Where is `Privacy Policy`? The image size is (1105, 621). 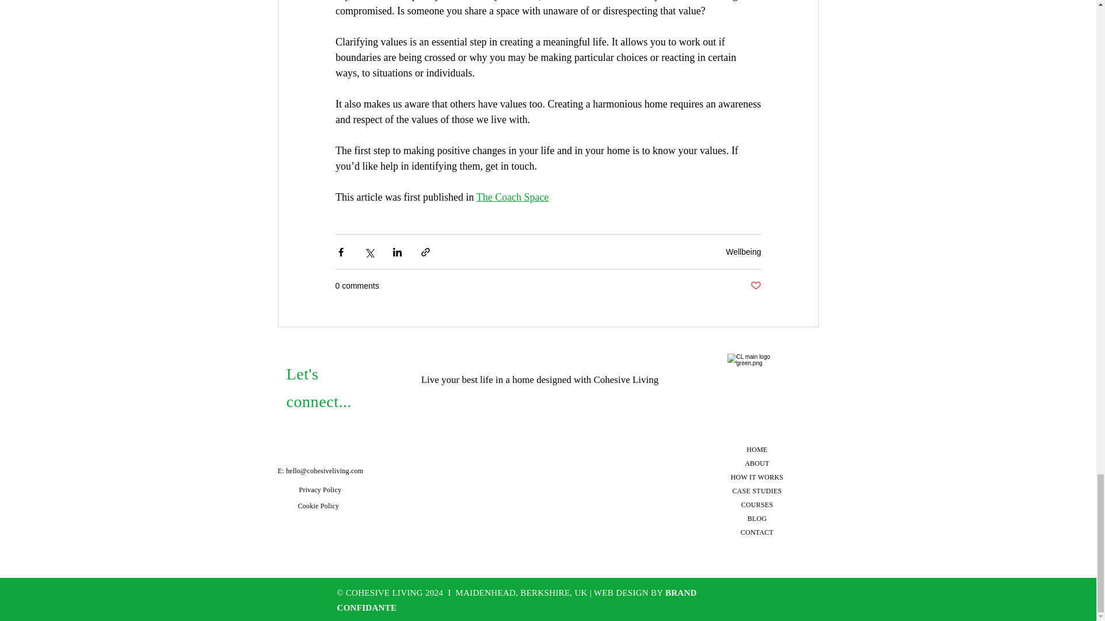
Privacy Policy is located at coordinates (320, 489).